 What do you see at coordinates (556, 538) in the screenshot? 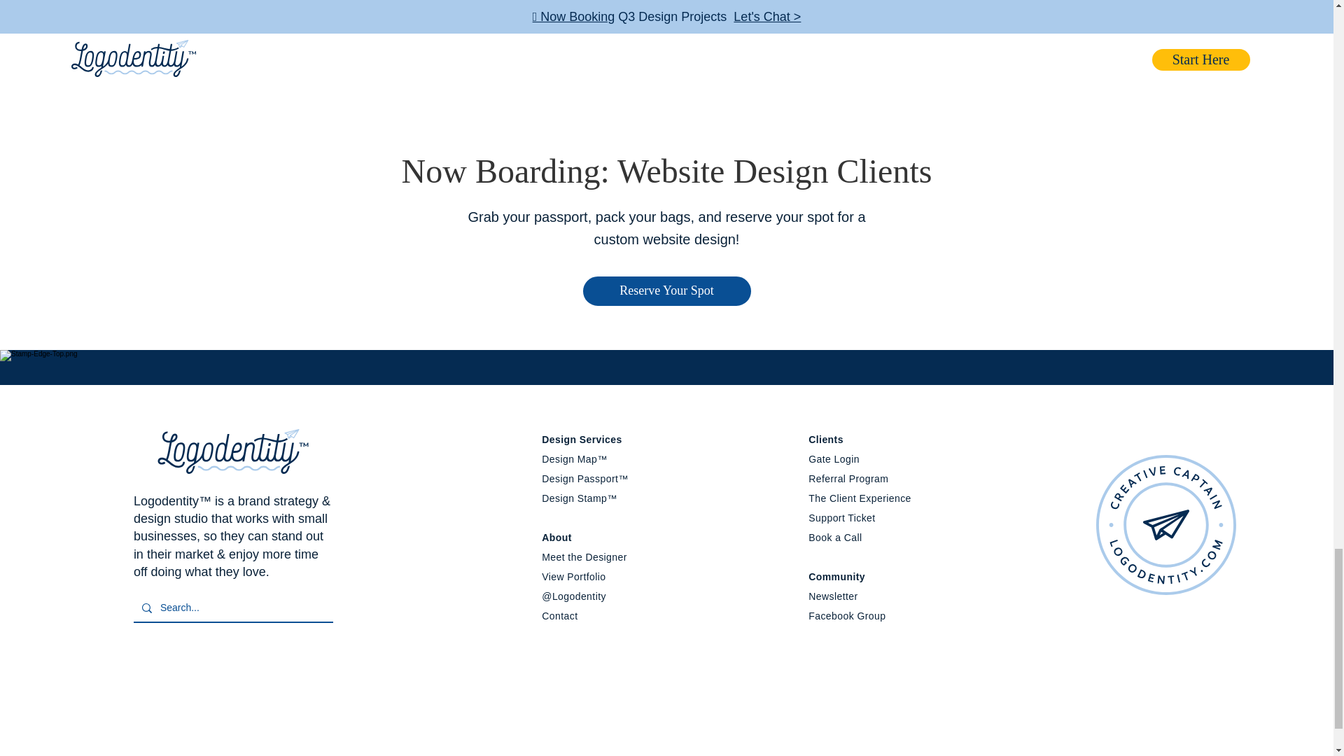
I see `About` at bounding box center [556, 538].